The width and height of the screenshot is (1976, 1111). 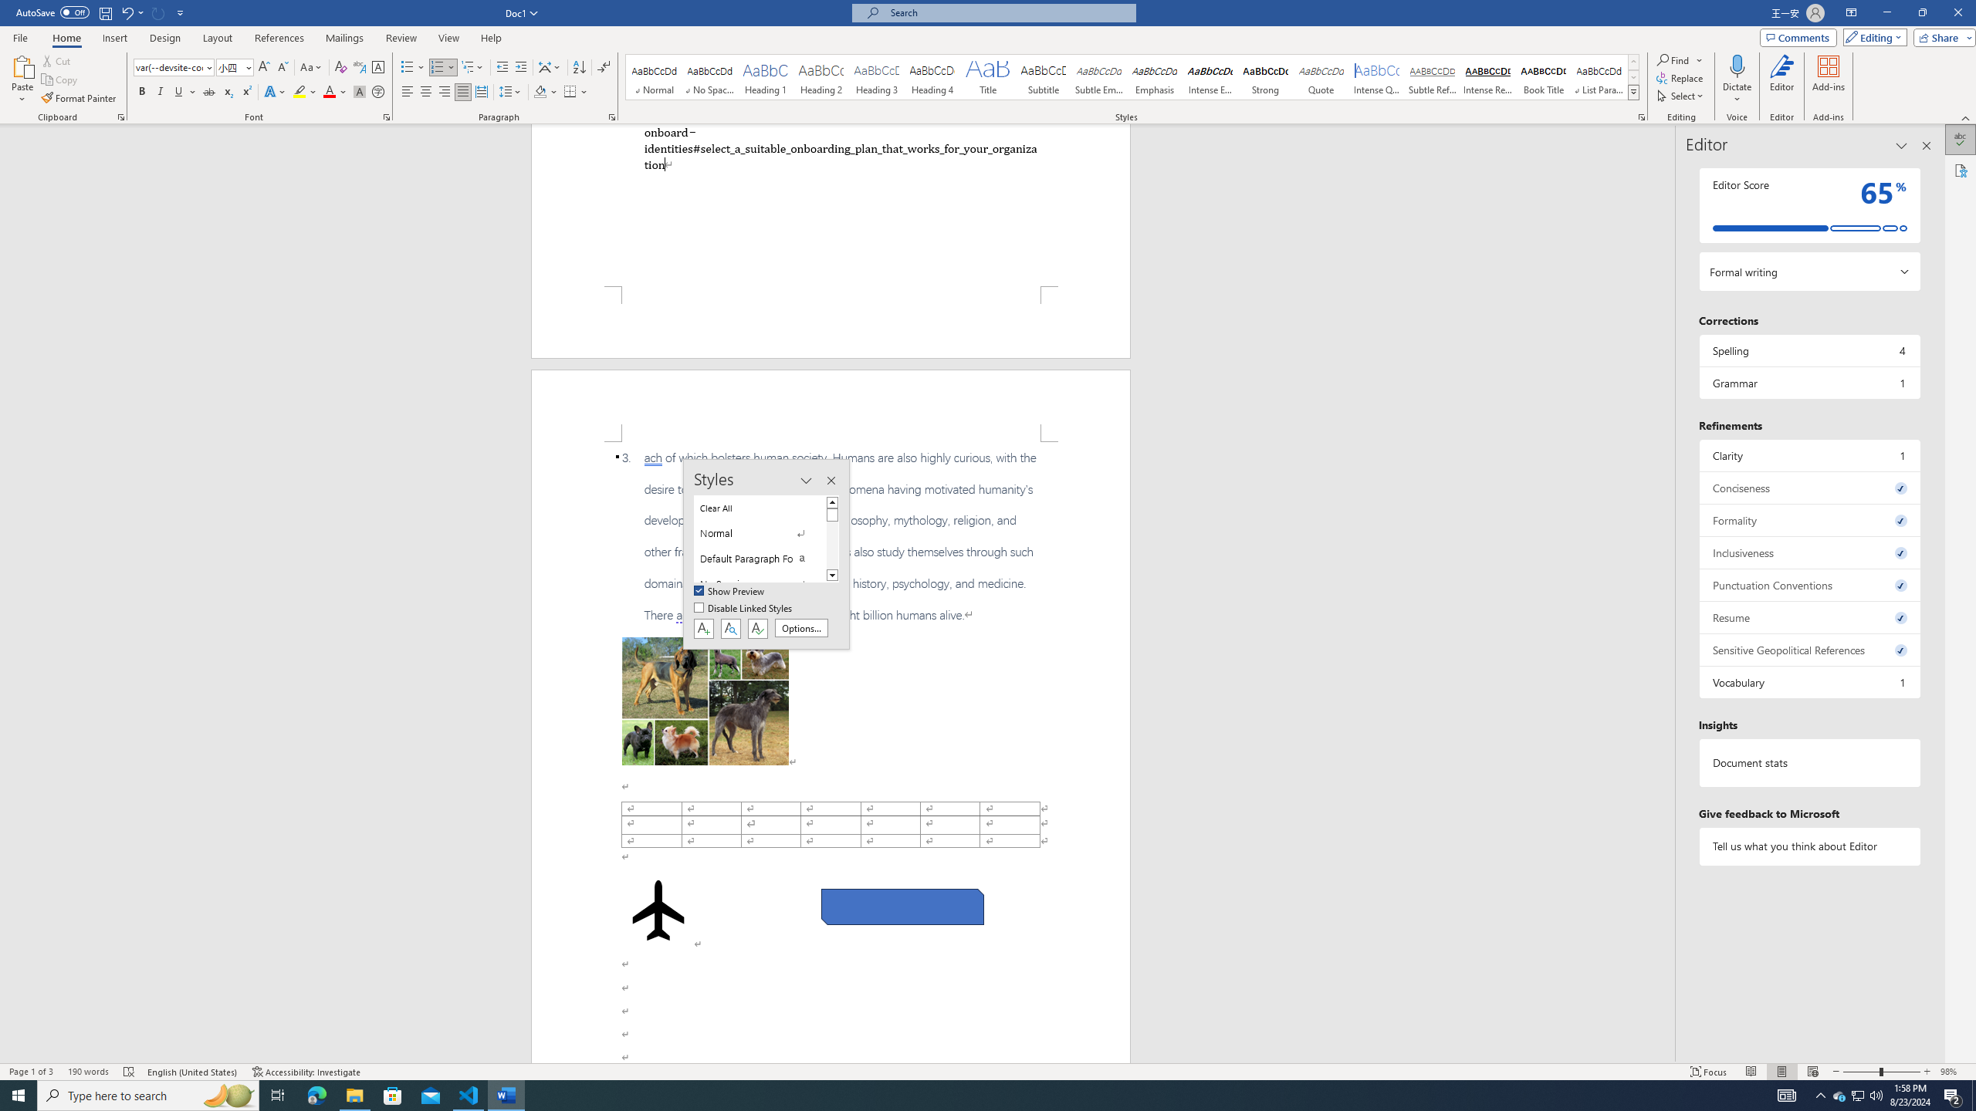 I want to click on Intense Quote, so click(x=1377, y=77).